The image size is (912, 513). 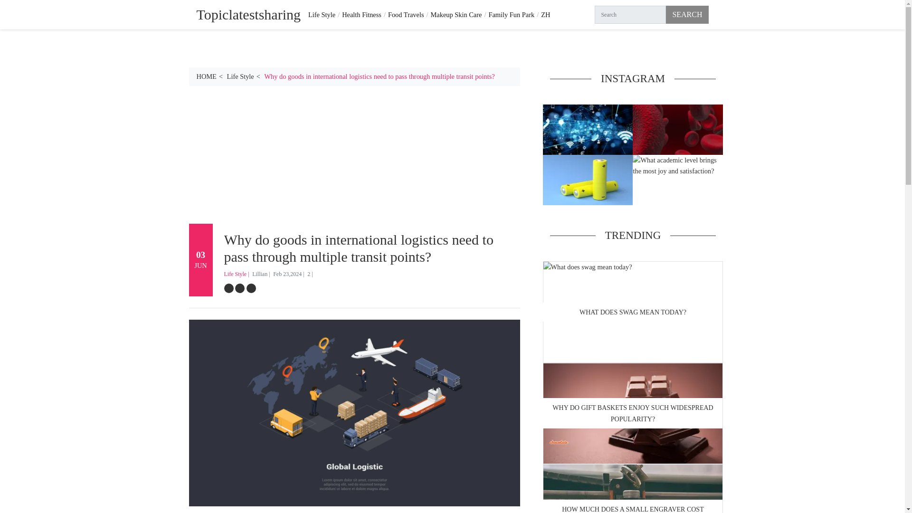 I want to click on HOW MUCH DOES A SMALL ENGRAVER COST WITHOUT ONE?, so click(x=632, y=509).